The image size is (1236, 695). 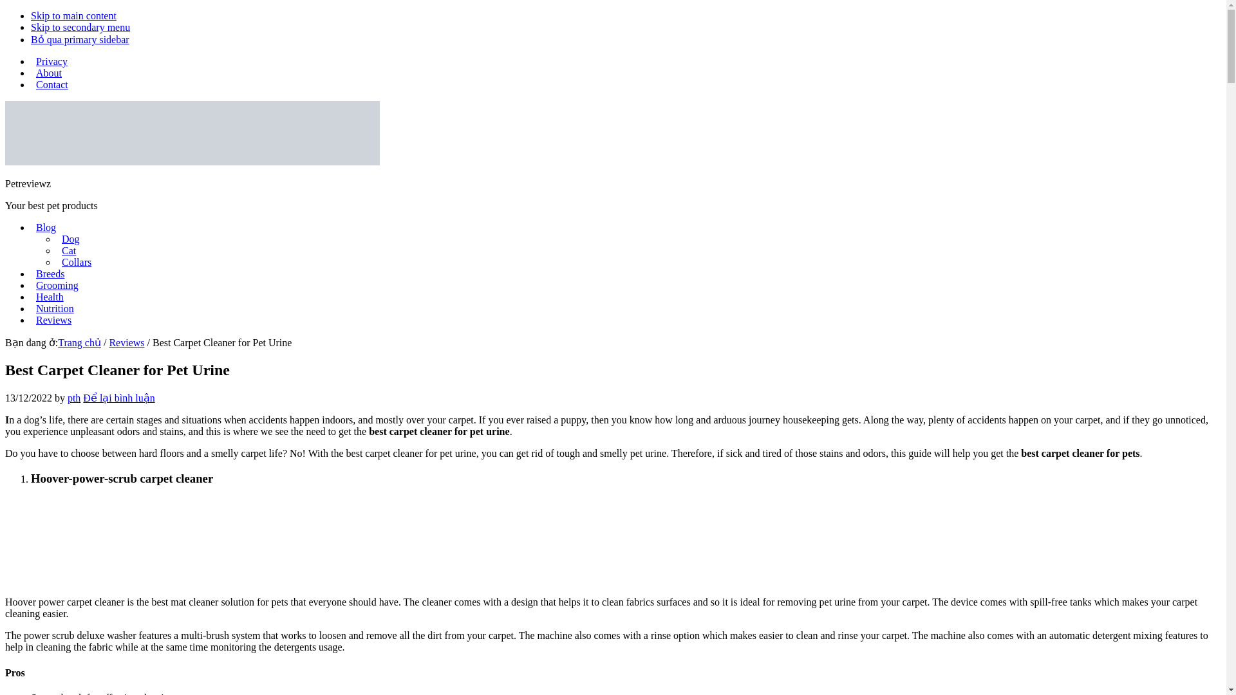 What do you see at coordinates (80, 27) in the screenshot?
I see `Skip to secondary menu` at bounding box center [80, 27].